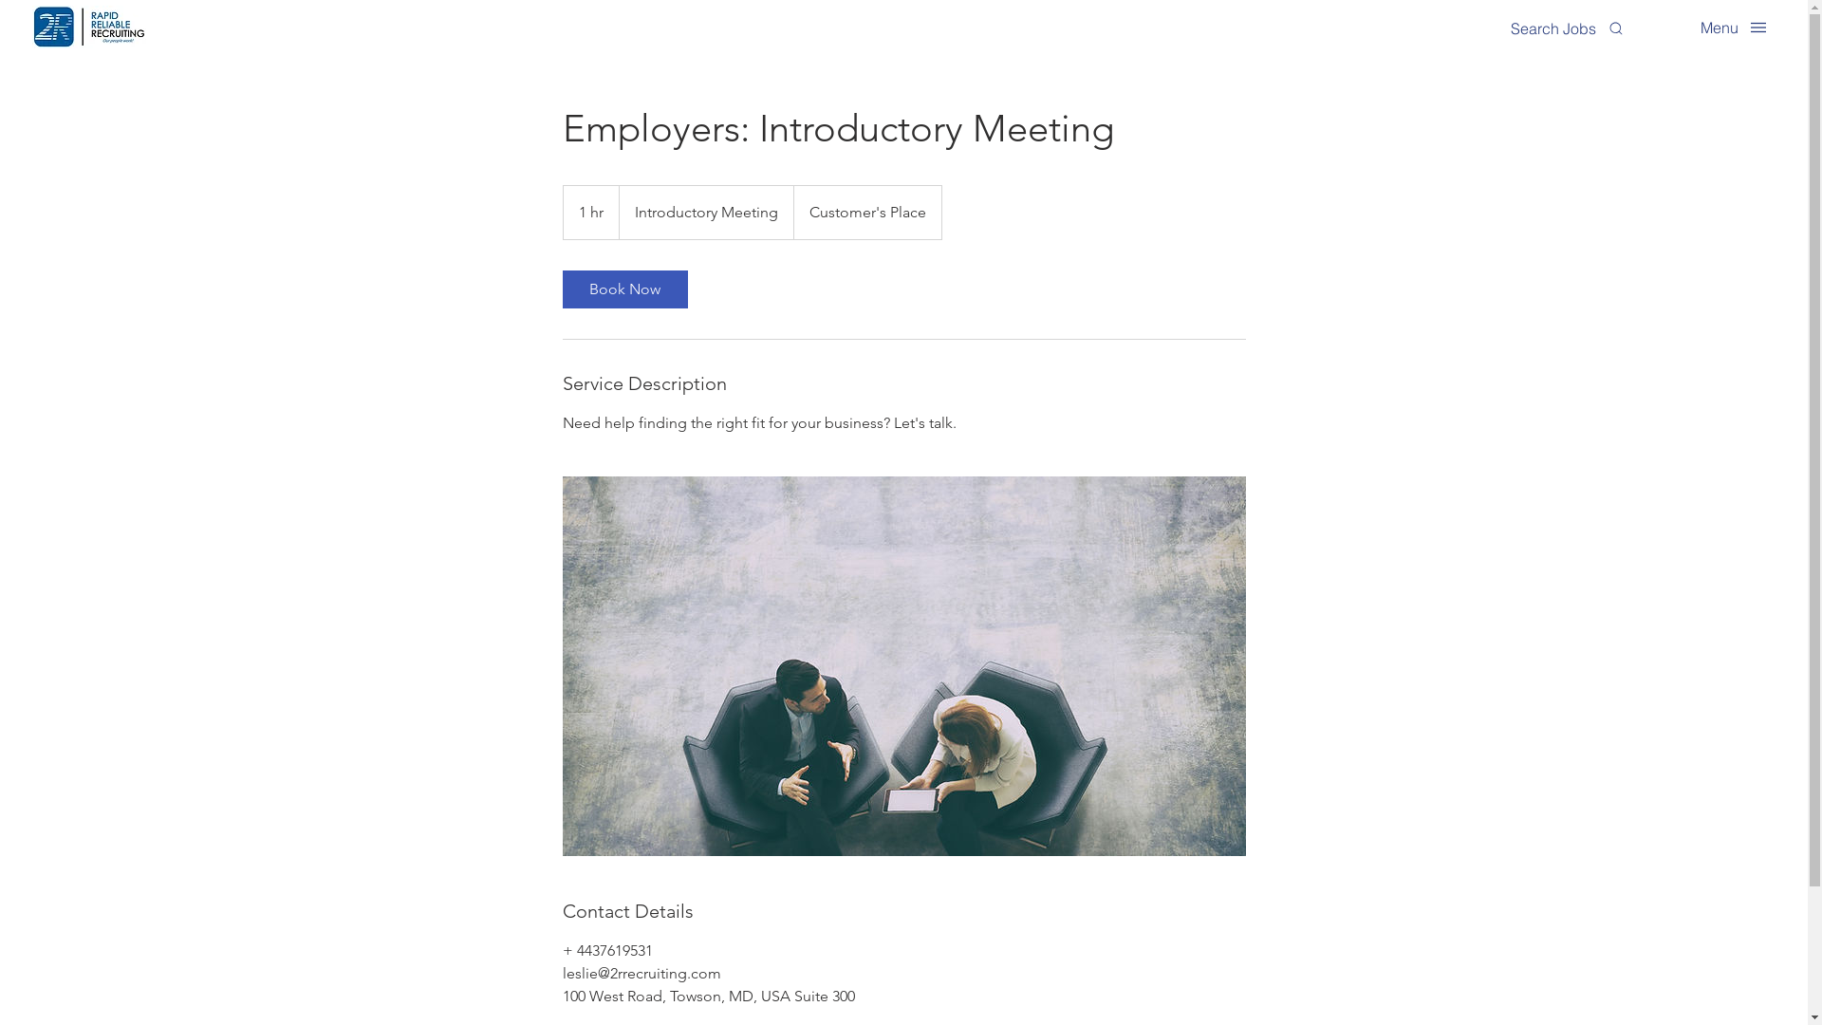  What do you see at coordinates (1568, 28) in the screenshot?
I see `Search Jobs` at bounding box center [1568, 28].